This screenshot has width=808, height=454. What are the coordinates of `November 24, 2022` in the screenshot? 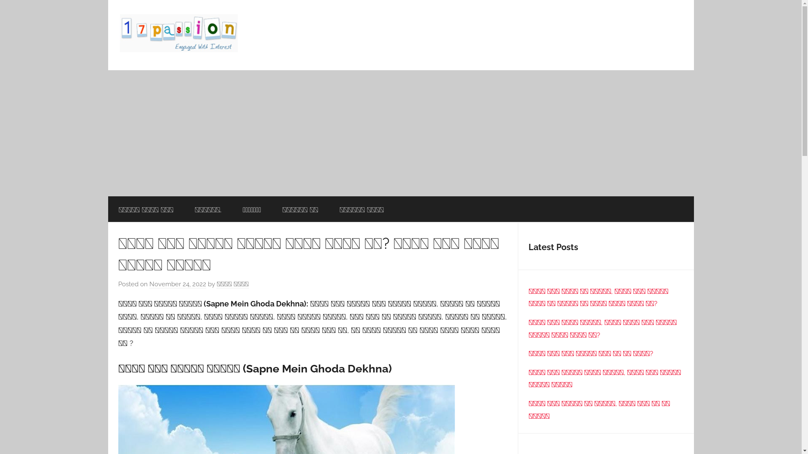 It's located at (178, 284).